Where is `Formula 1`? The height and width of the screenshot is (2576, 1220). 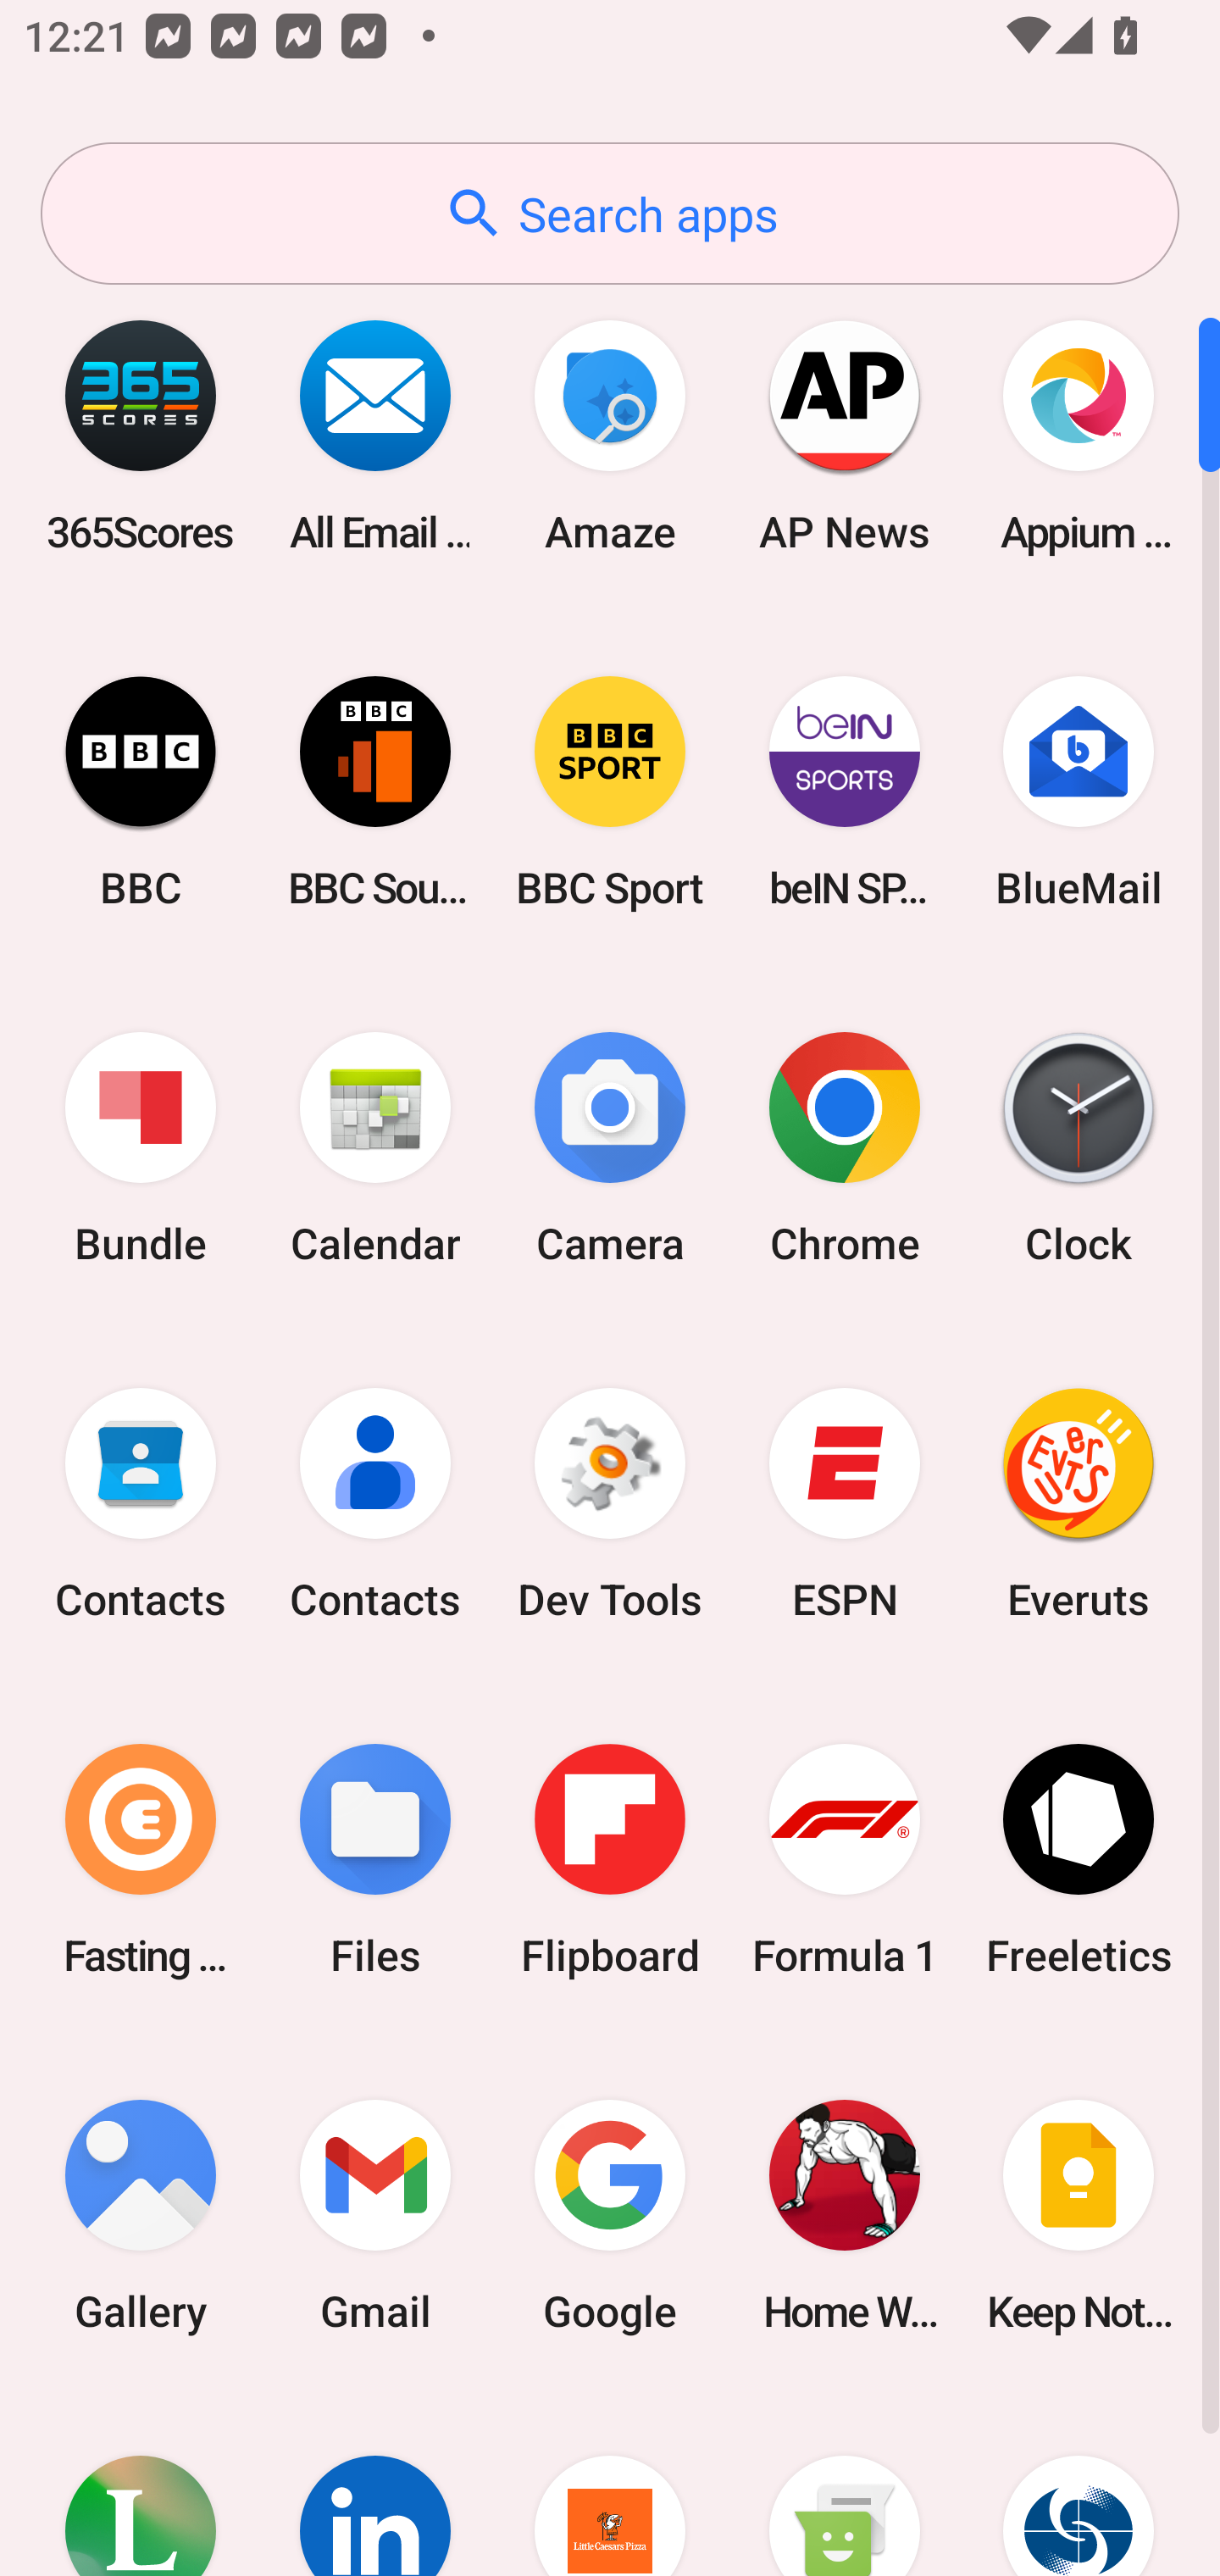
Formula 1 is located at coordinates (844, 1859).